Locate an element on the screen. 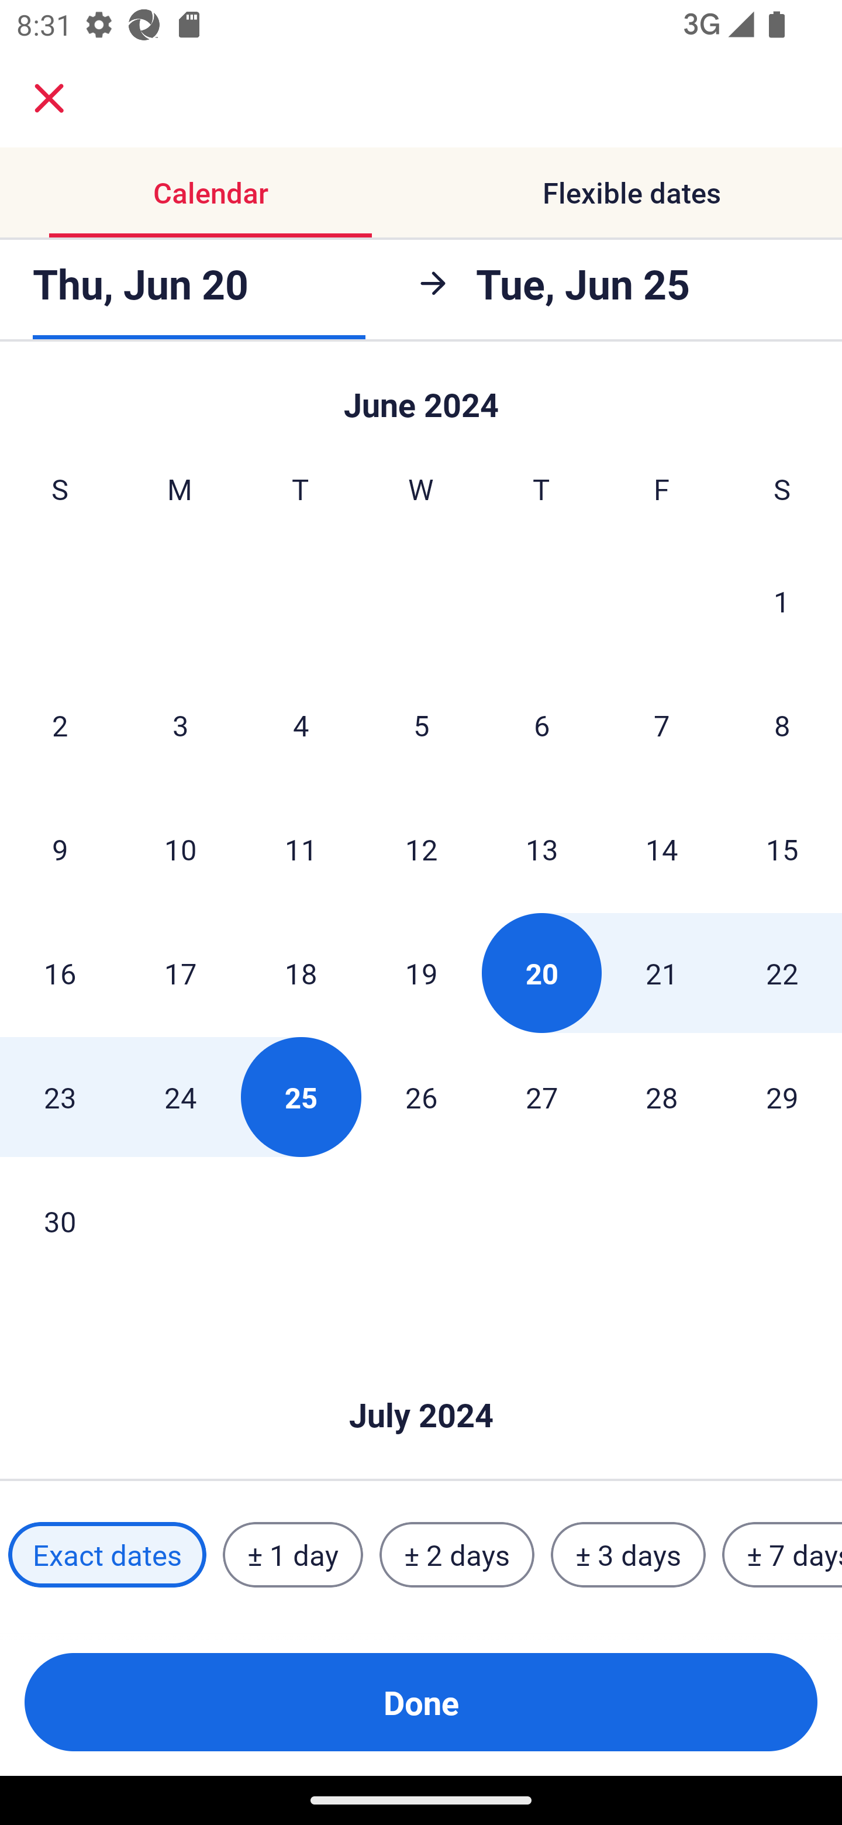  12 Wednesday, June 12, 2024 is located at coordinates (421, 848).